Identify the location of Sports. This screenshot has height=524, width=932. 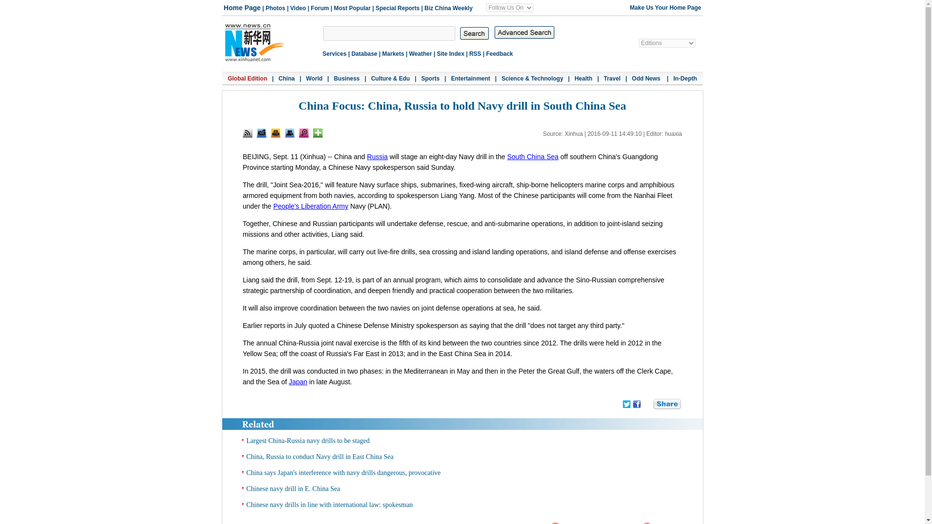
(430, 79).